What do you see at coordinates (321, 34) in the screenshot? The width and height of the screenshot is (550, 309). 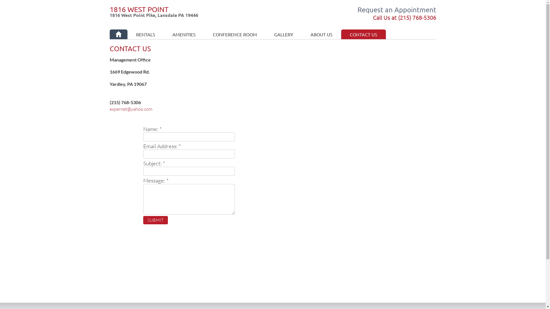 I see `ABOUT US` at bounding box center [321, 34].